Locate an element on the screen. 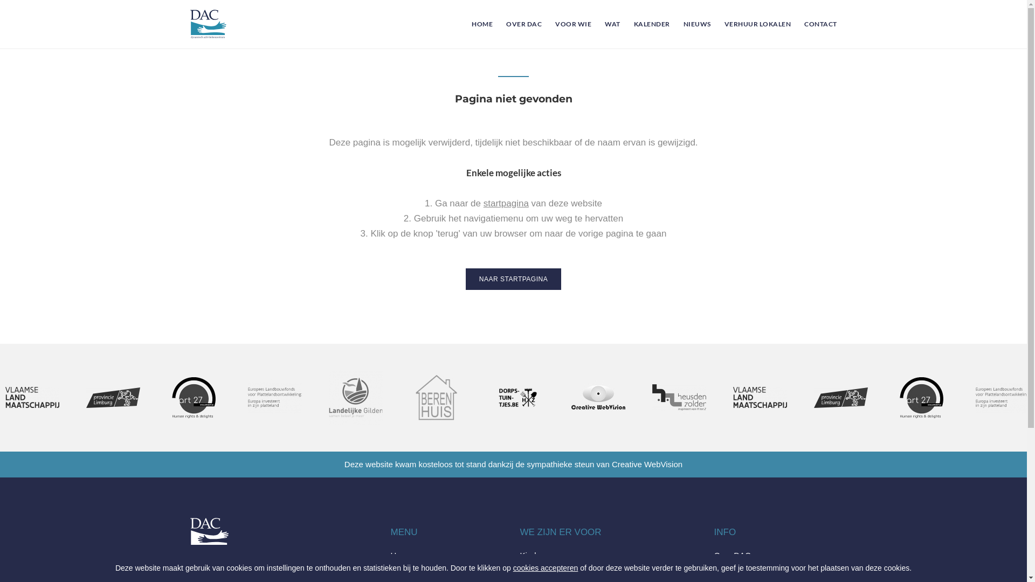  Atikel 27 is located at coordinates (1003, 398).